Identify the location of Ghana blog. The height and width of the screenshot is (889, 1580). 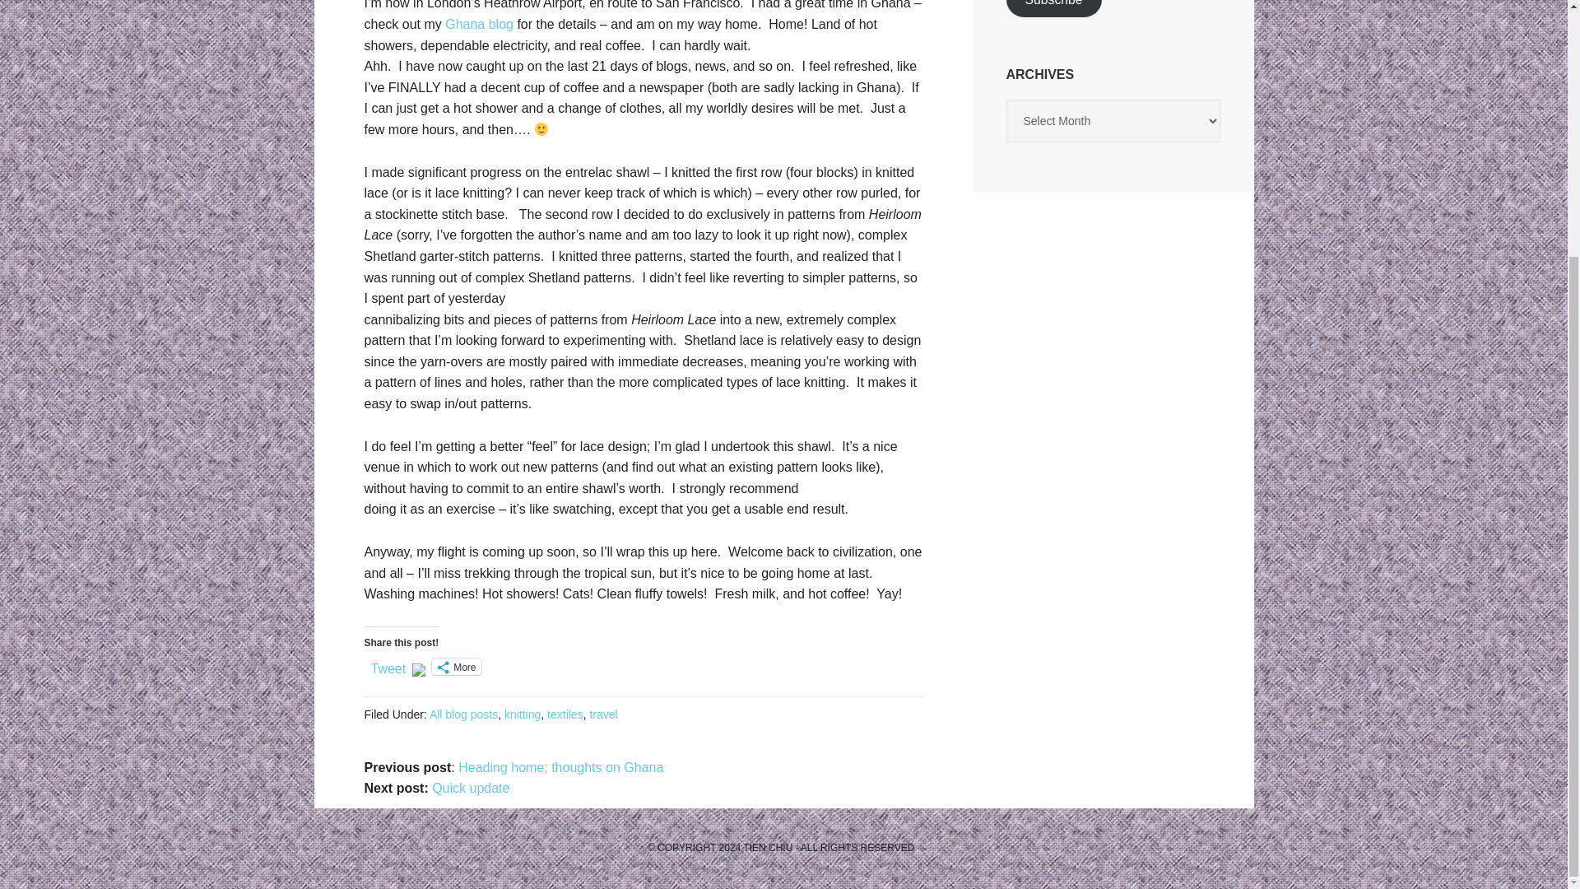
(479, 23).